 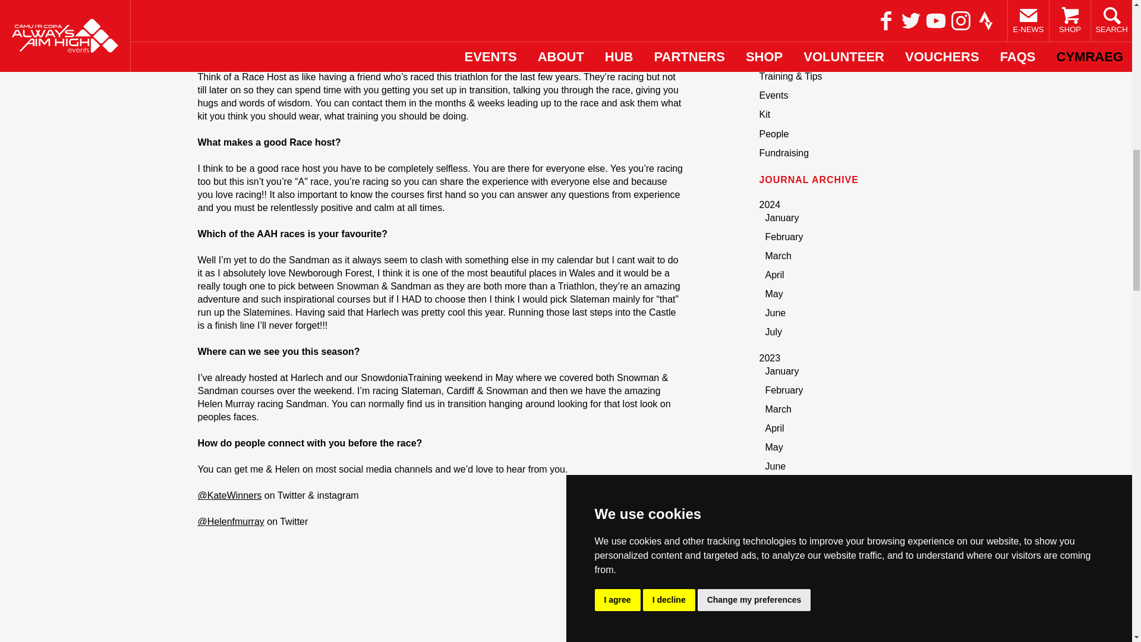 What do you see at coordinates (776, 313) in the screenshot?
I see `June` at bounding box center [776, 313].